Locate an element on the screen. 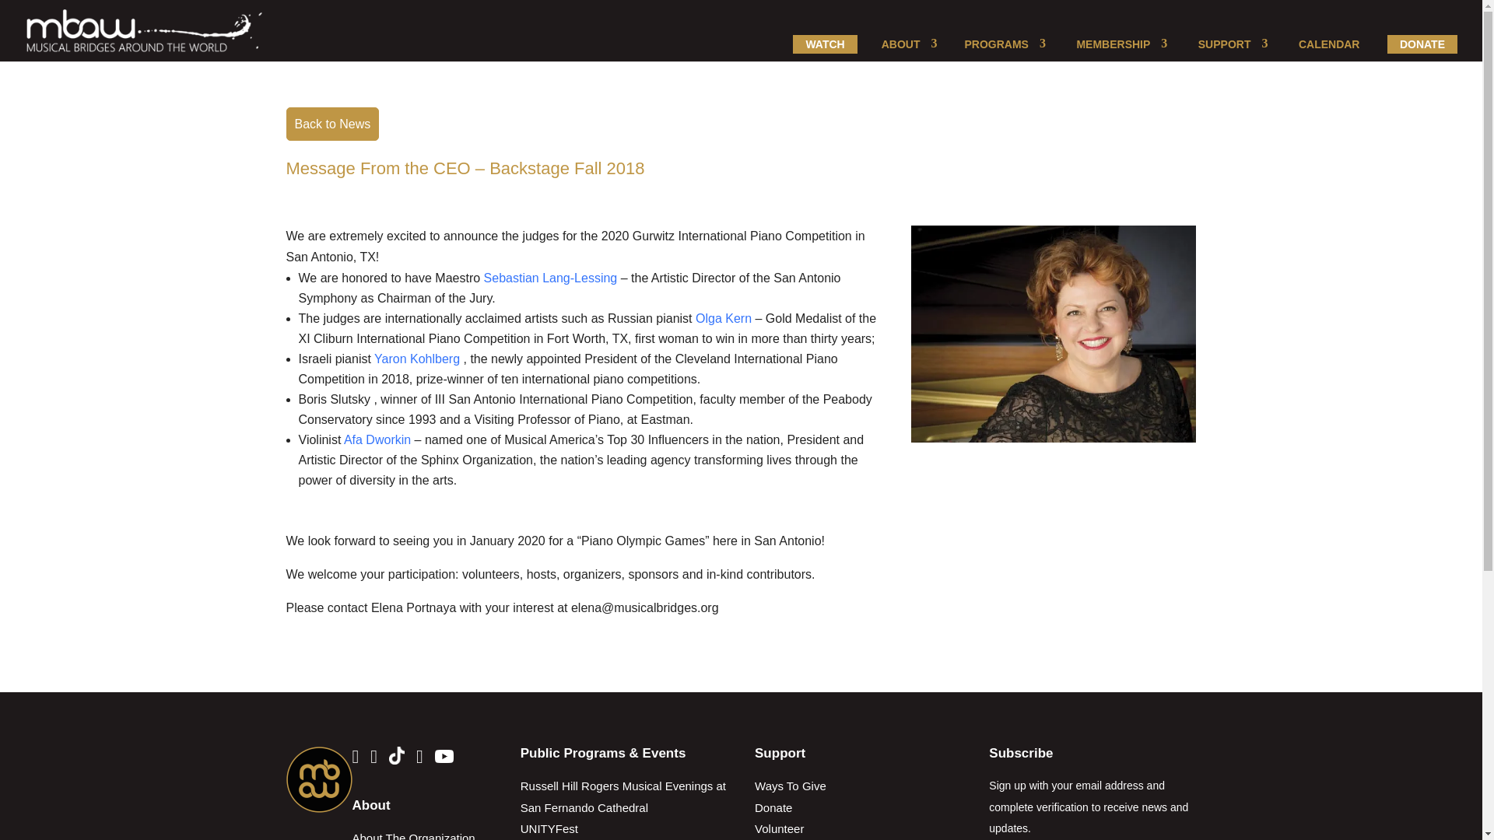  CALENDAR is located at coordinates (1329, 44).